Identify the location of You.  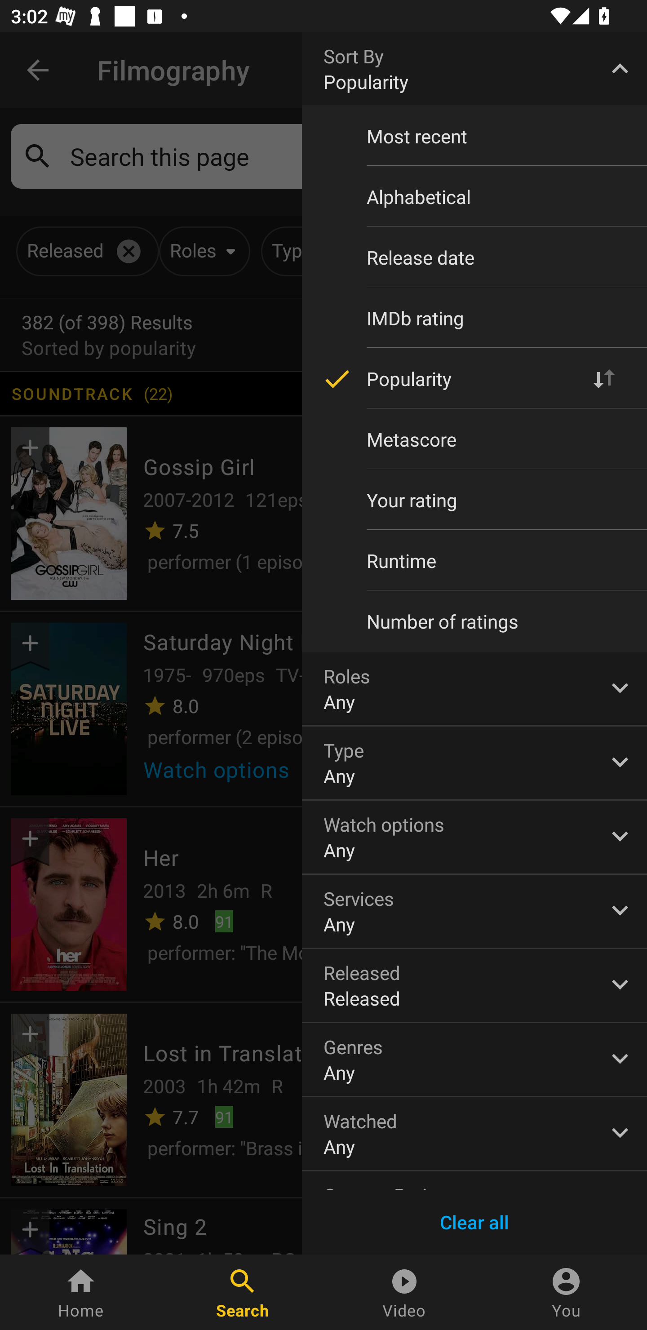
(566, 1292).